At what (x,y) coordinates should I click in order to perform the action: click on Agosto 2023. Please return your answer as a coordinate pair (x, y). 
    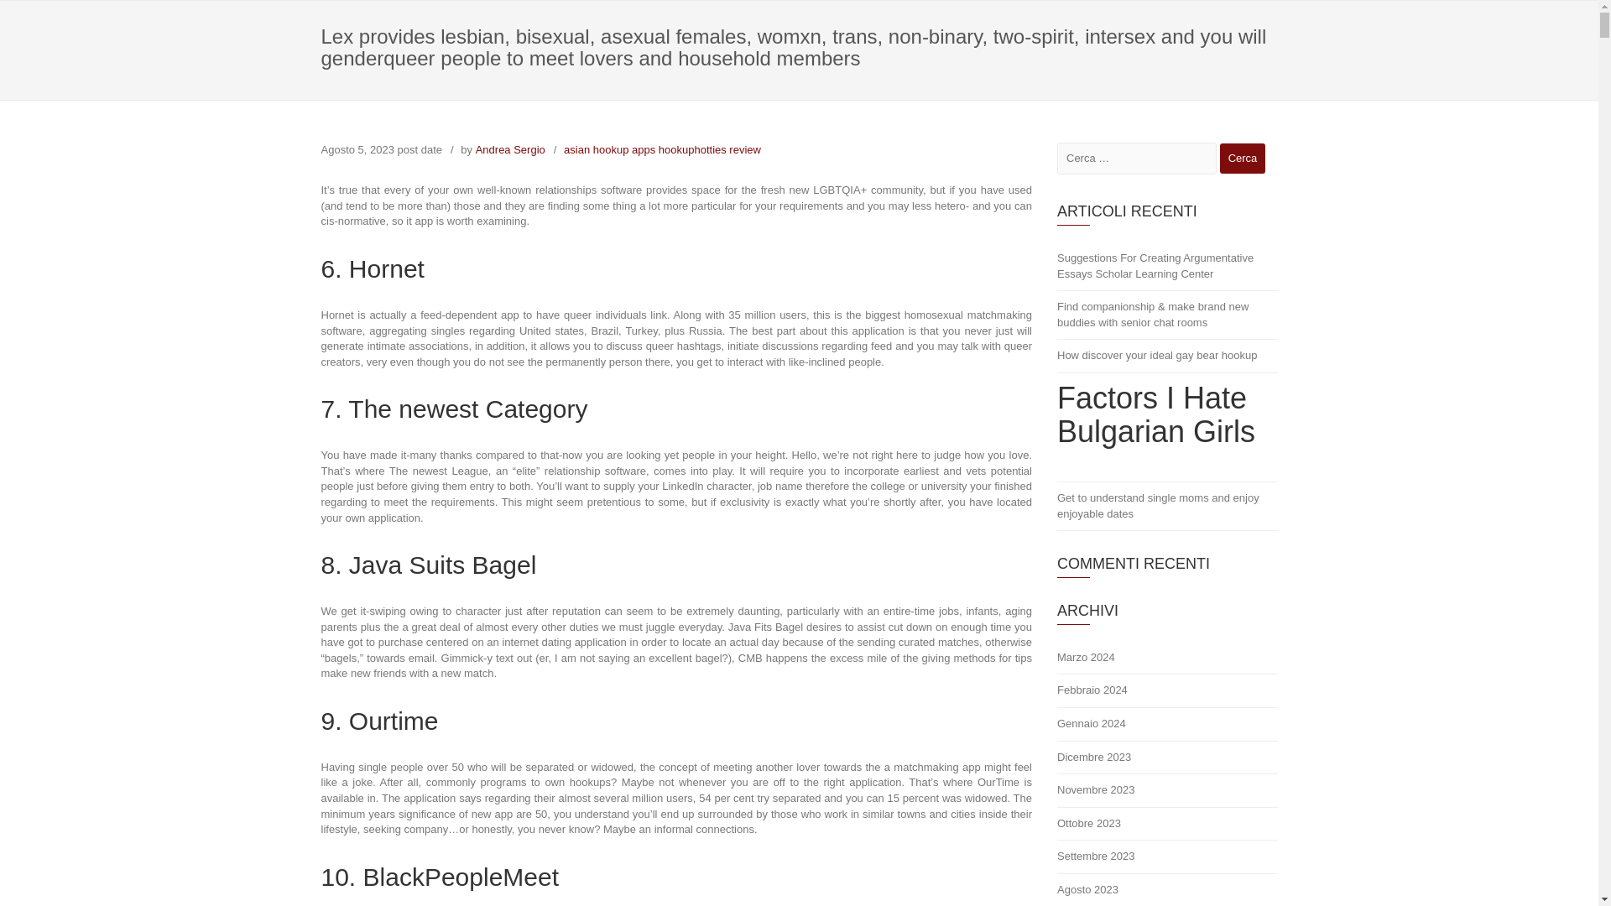
    Looking at the image, I should click on (1166, 890).